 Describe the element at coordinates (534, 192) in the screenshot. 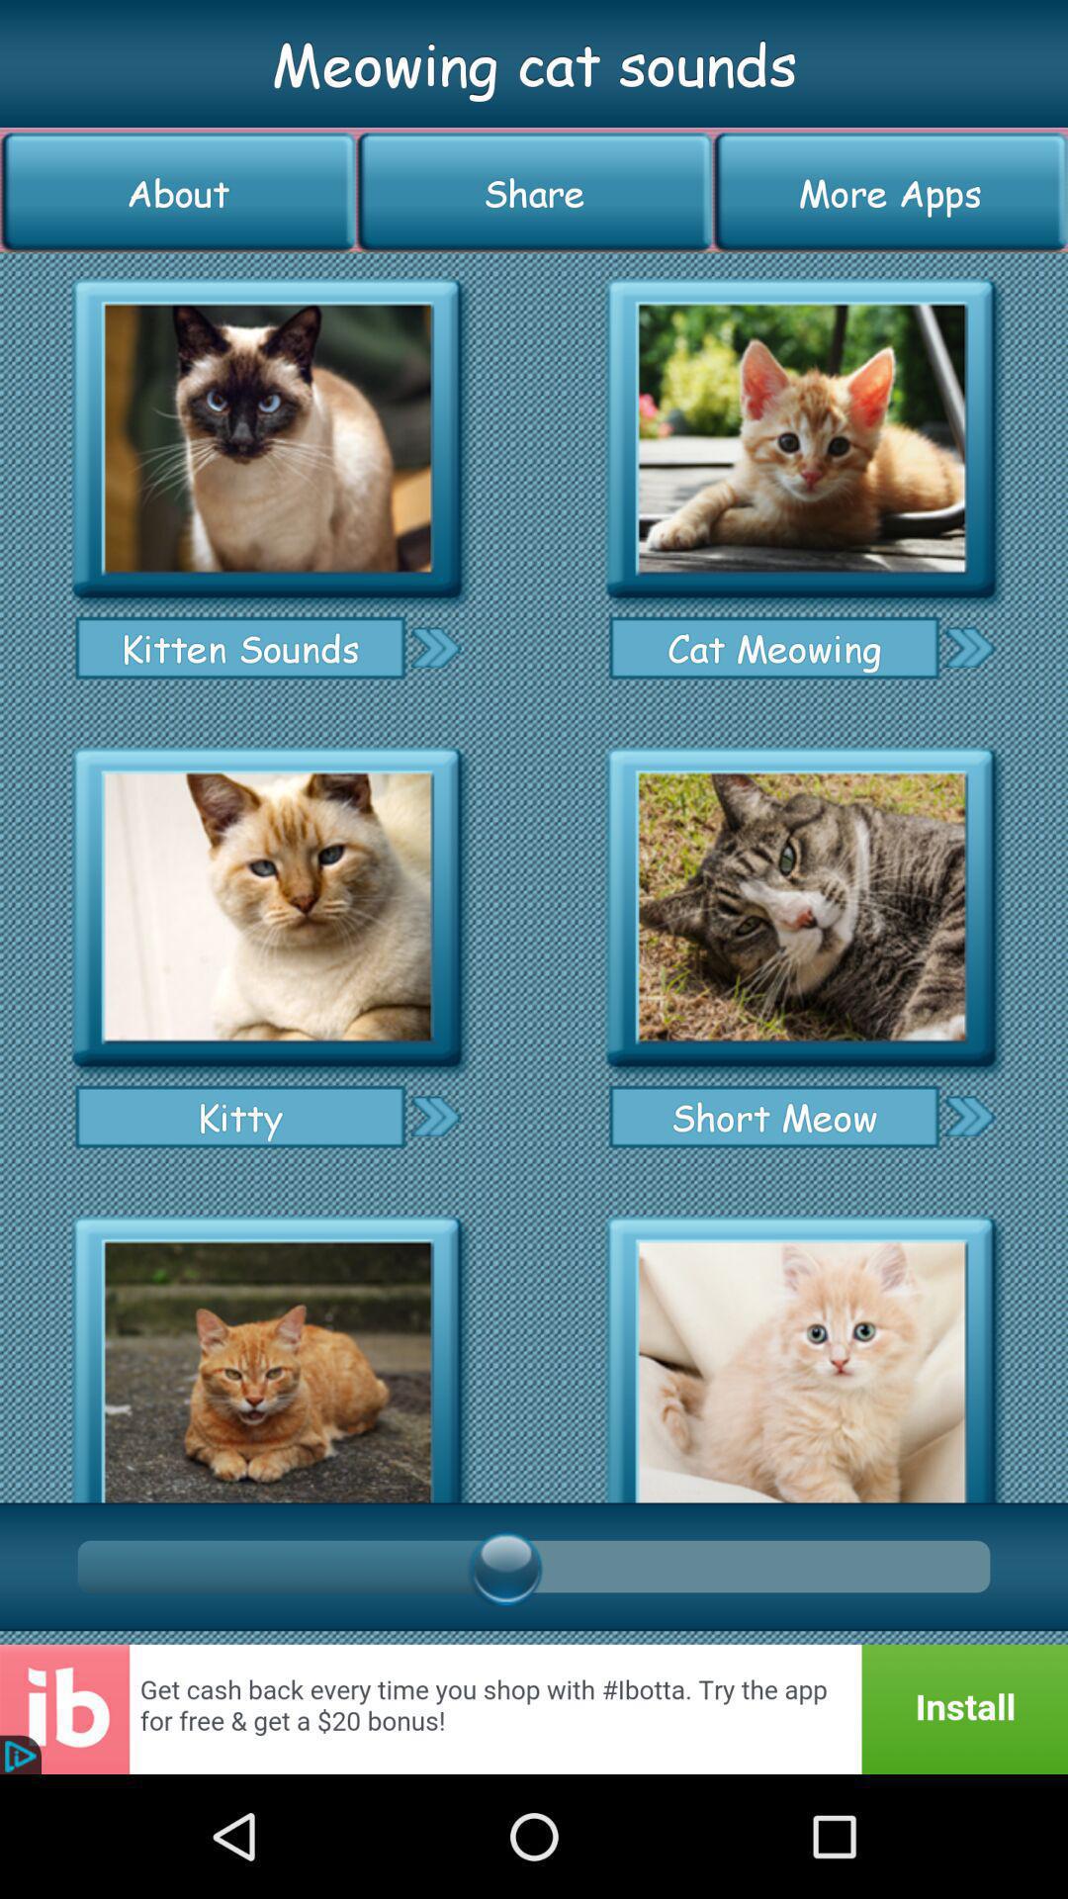

I see `tap the button next to the more apps` at that location.